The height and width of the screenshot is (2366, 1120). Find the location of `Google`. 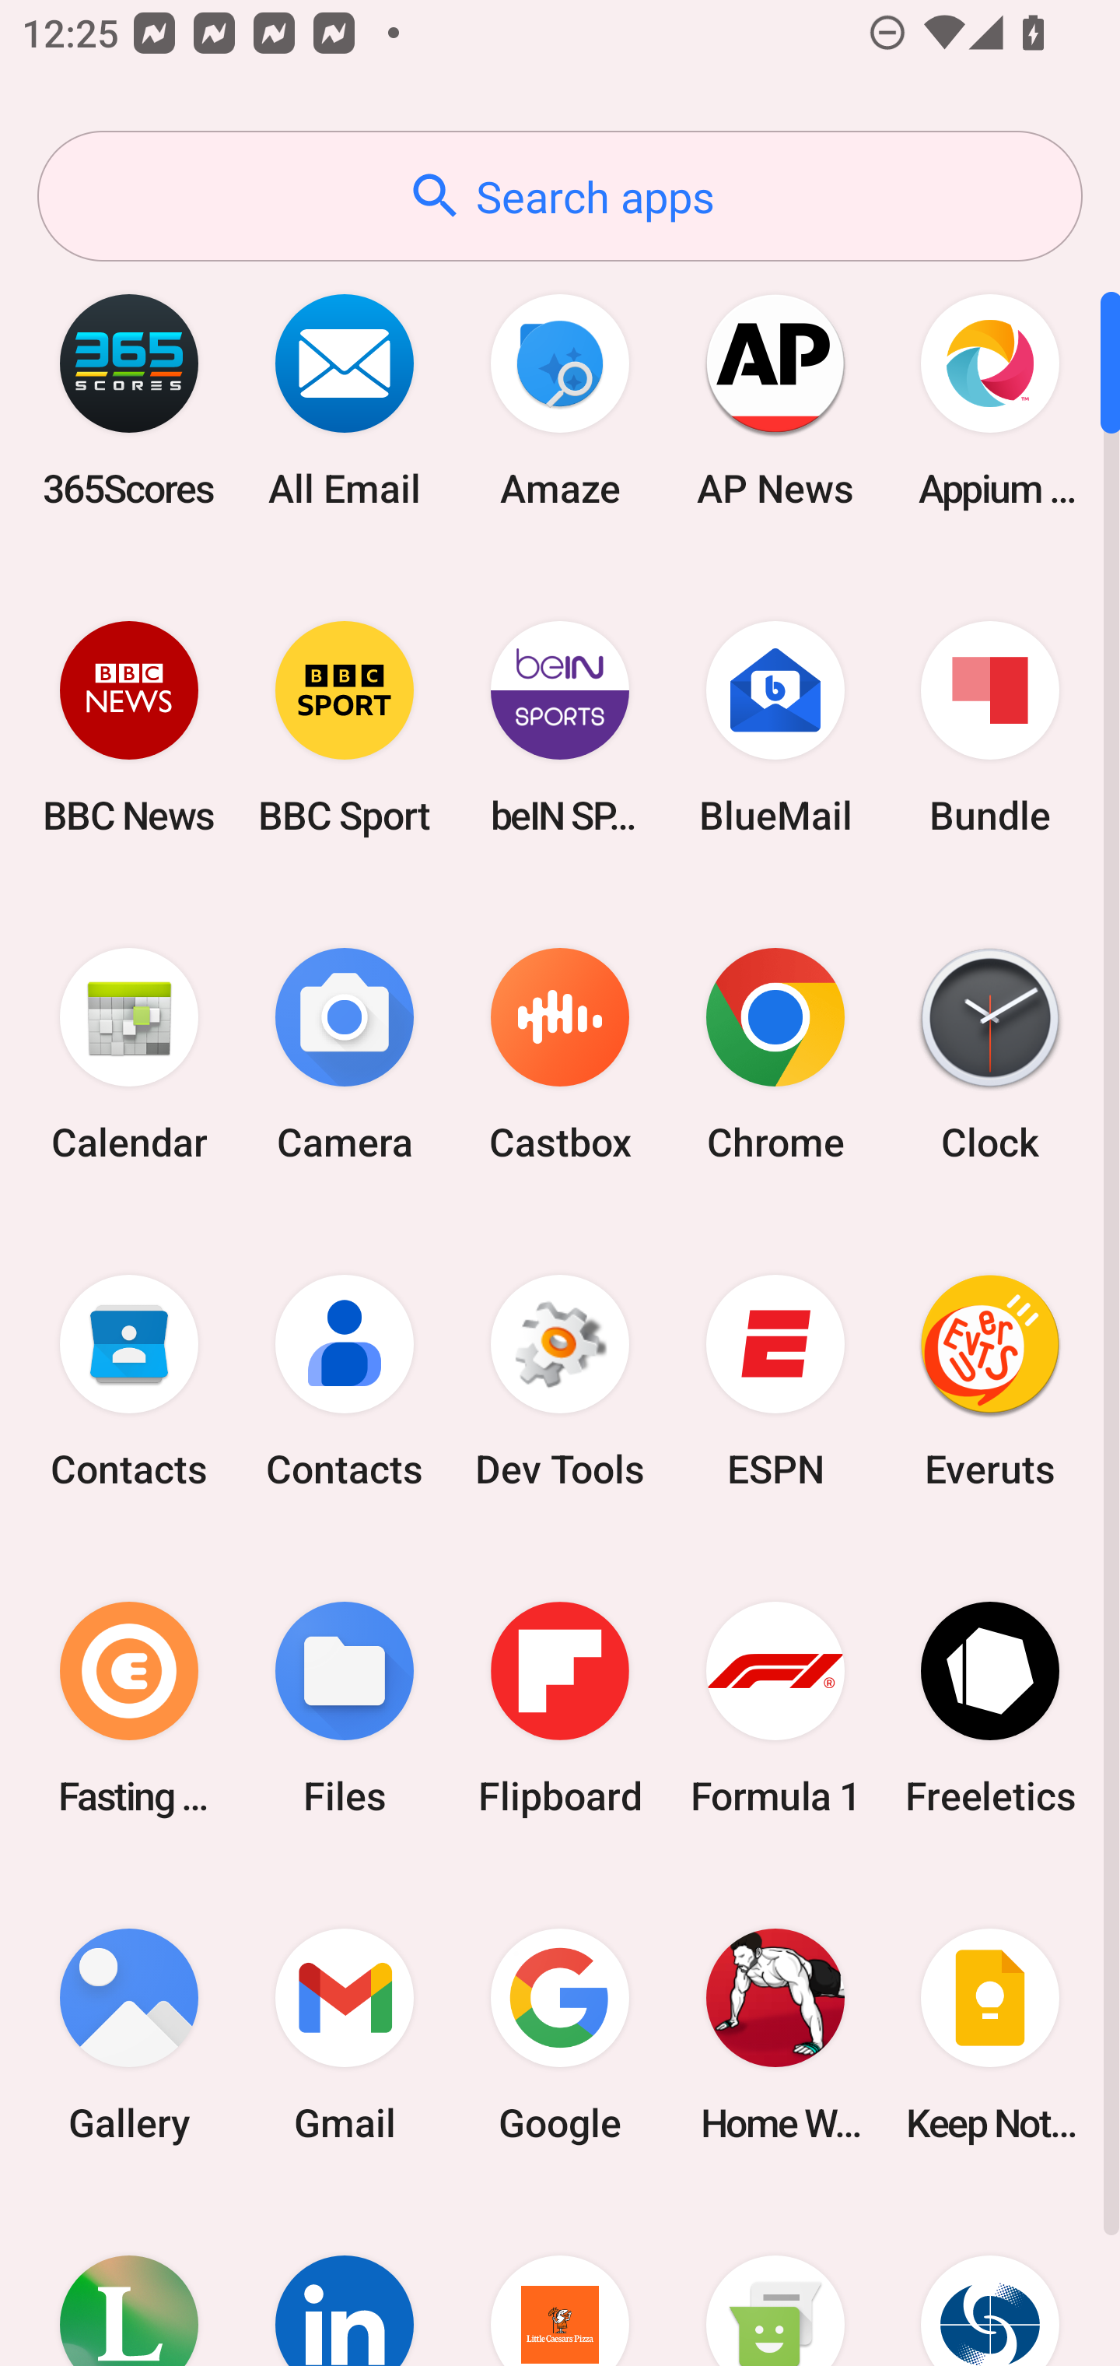

Google is located at coordinates (560, 2034).